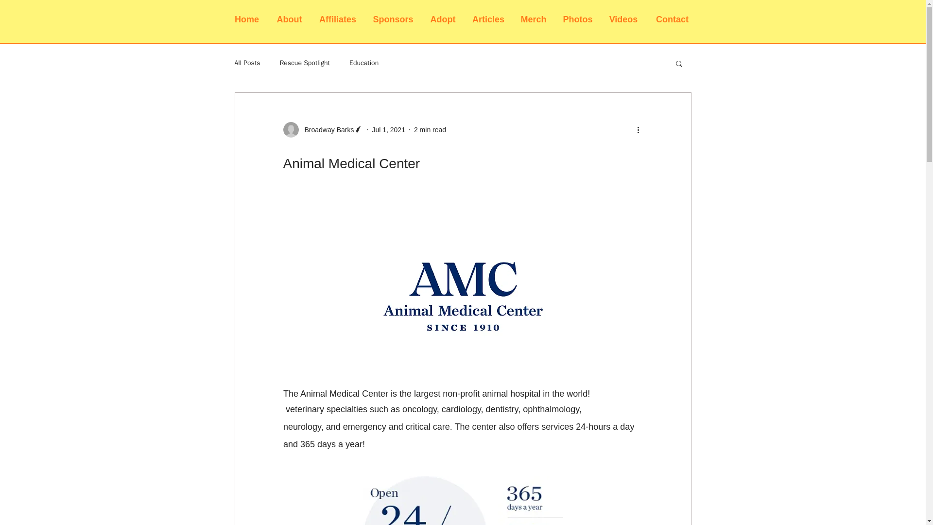 This screenshot has width=933, height=525. What do you see at coordinates (623, 19) in the screenshot?
I see `Videos` at bounding box center [623, 19].